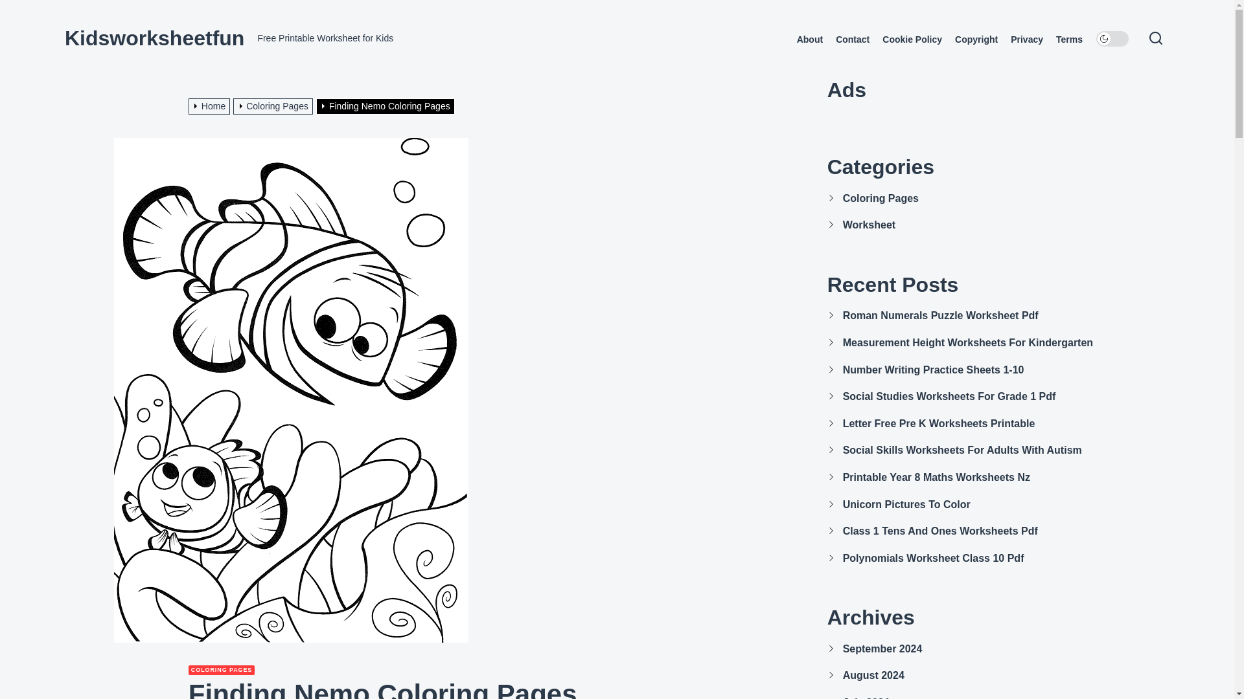  What do you see at coordinates (211, 105) in the screenshot?
I see `Home` at bounding box center [211, 105].